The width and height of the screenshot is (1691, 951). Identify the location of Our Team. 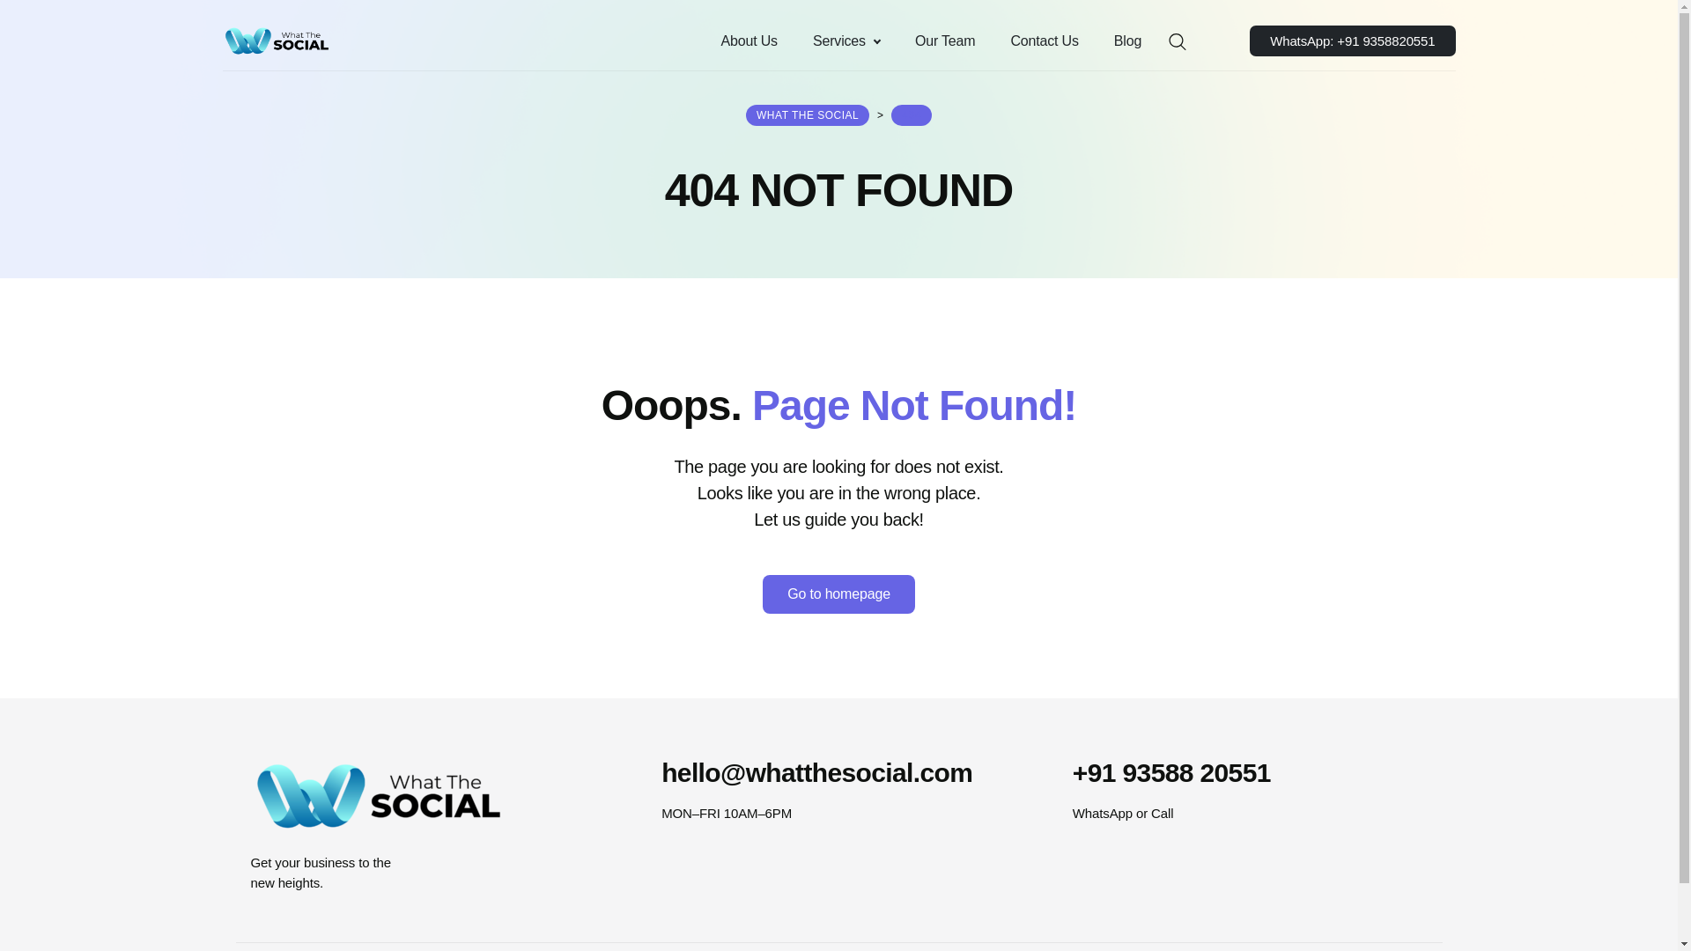
(946, 41).